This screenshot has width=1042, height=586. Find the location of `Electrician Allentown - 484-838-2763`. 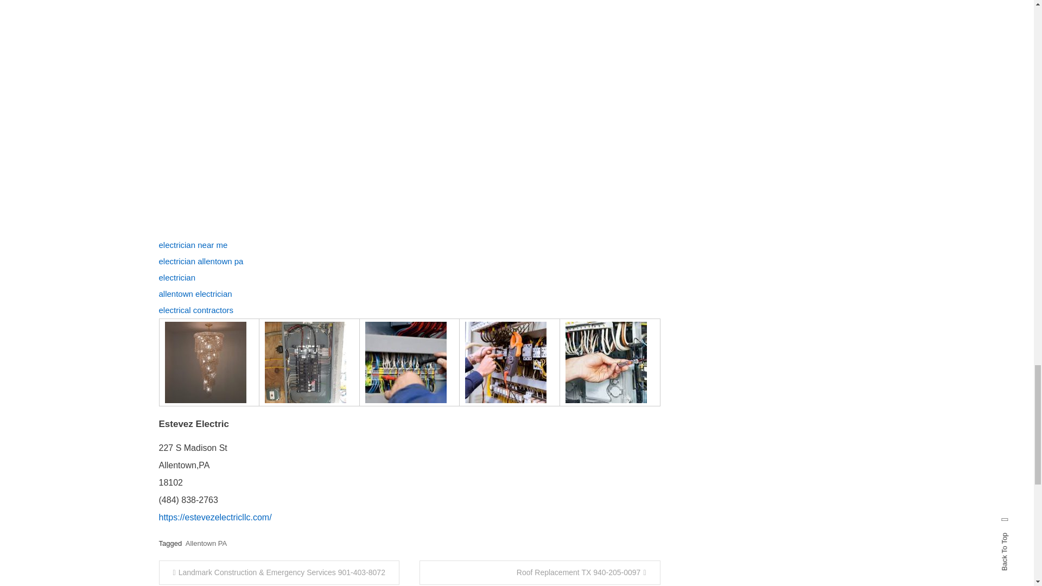

Electrician Allentown - 484-838-2763 is located at coordinates (205, 362).